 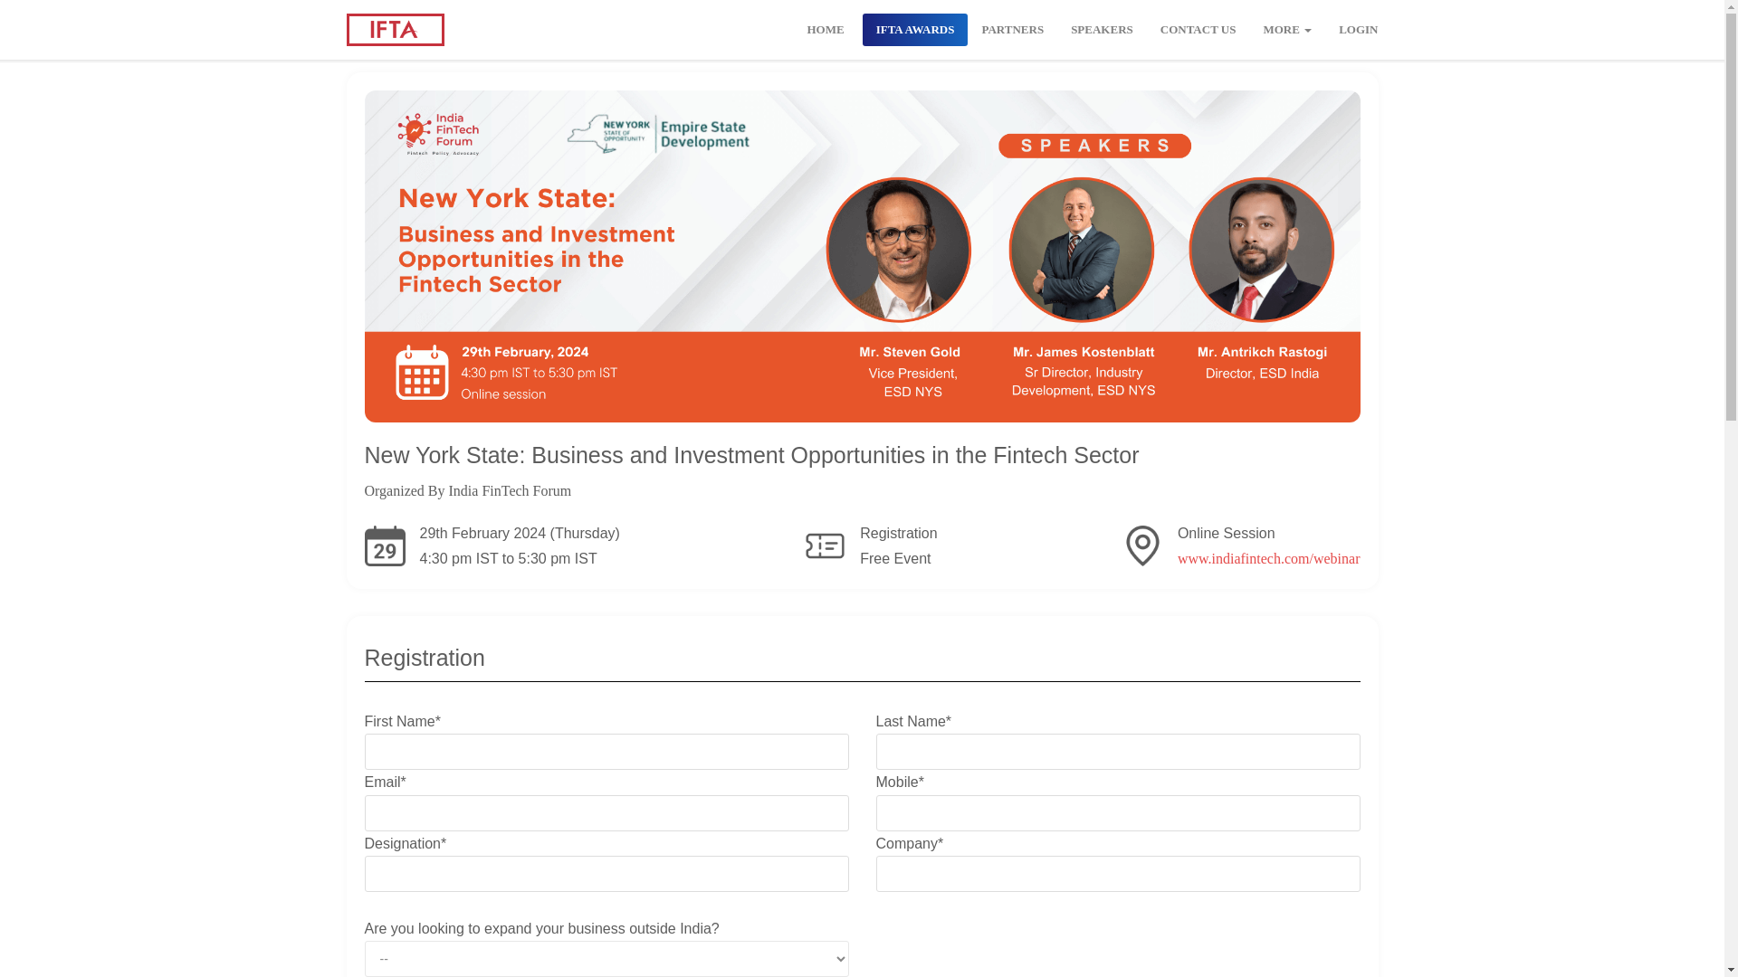 What do you see at coordinates (1198, 29) in the screenshot?
I see `Contact Us` at bounding box center [1198, 29].